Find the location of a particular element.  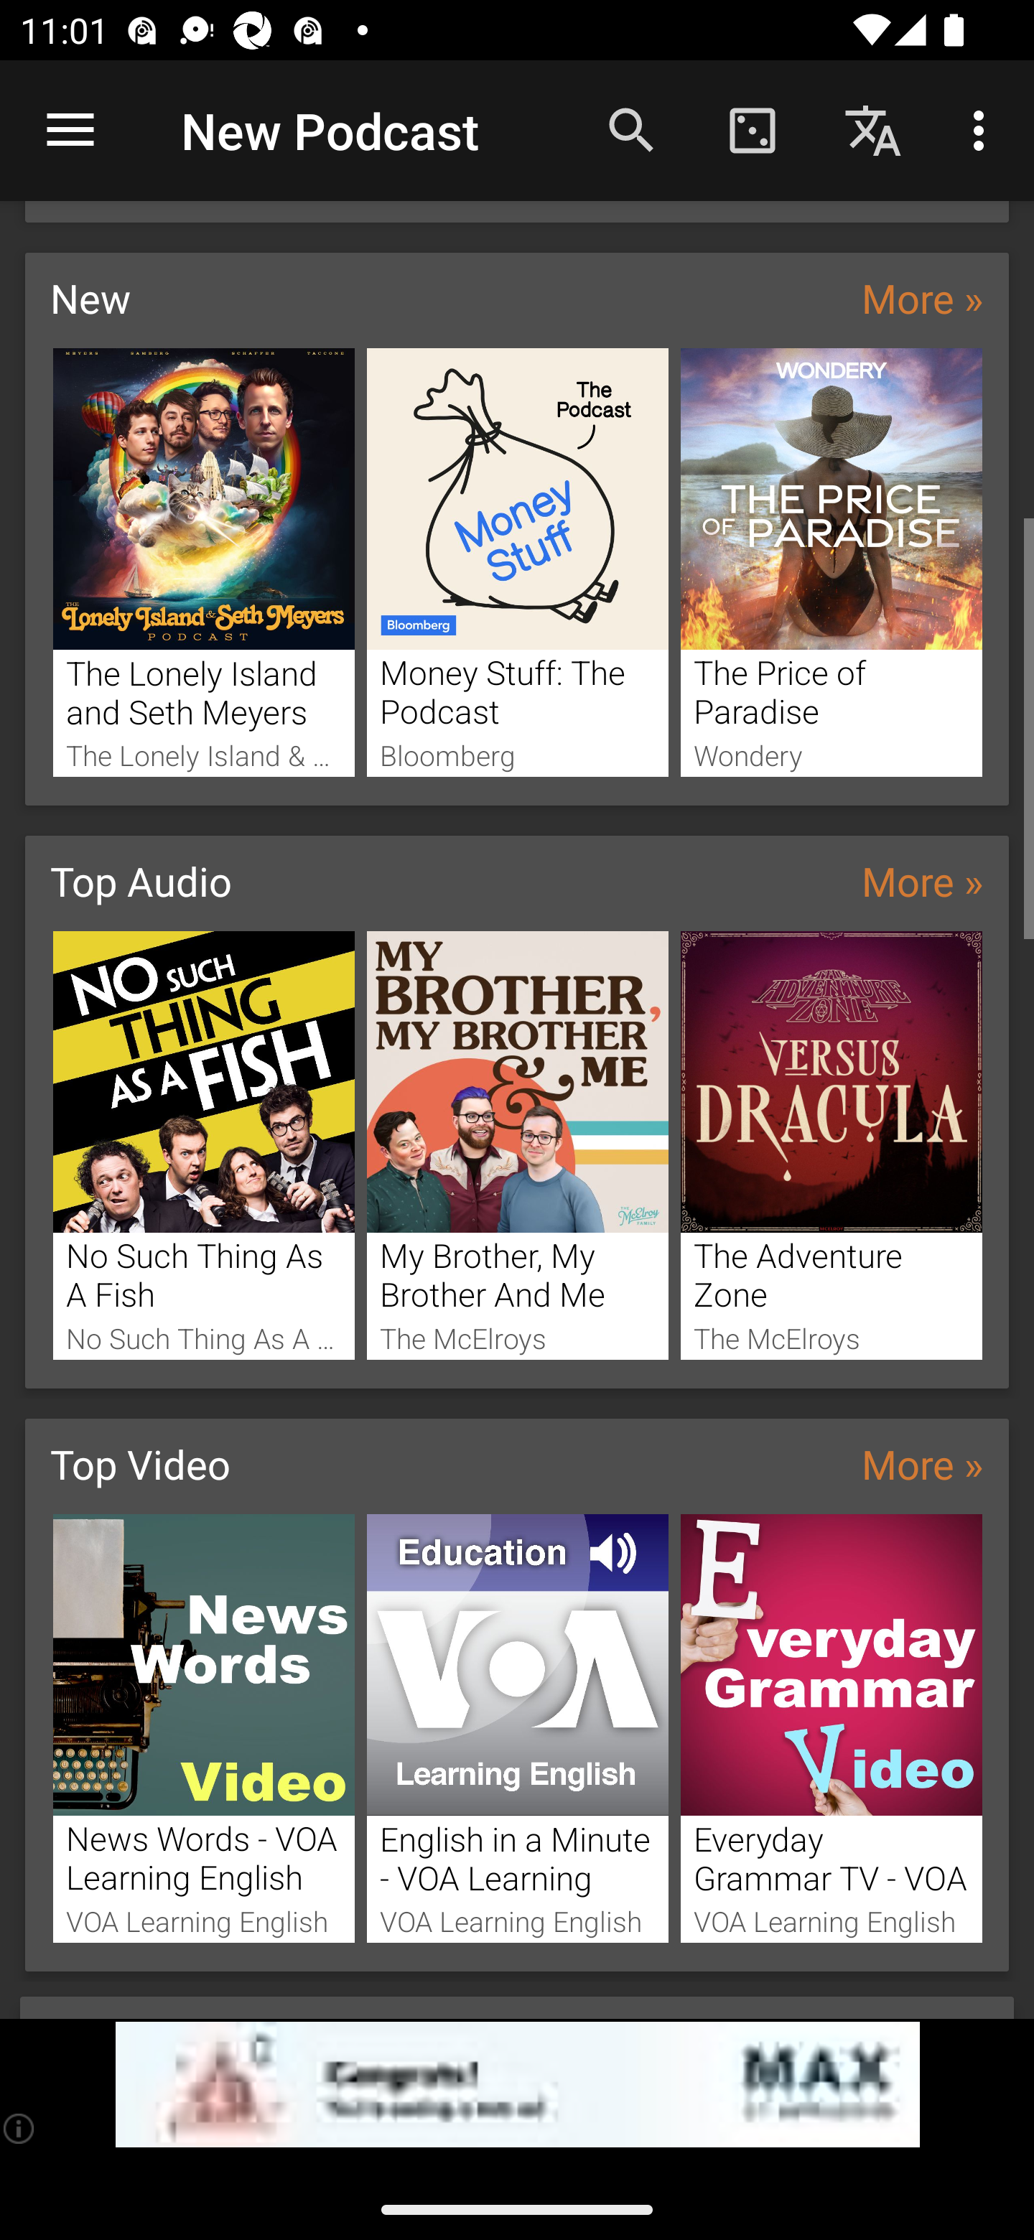

More » is located at coordinates (922, 297).